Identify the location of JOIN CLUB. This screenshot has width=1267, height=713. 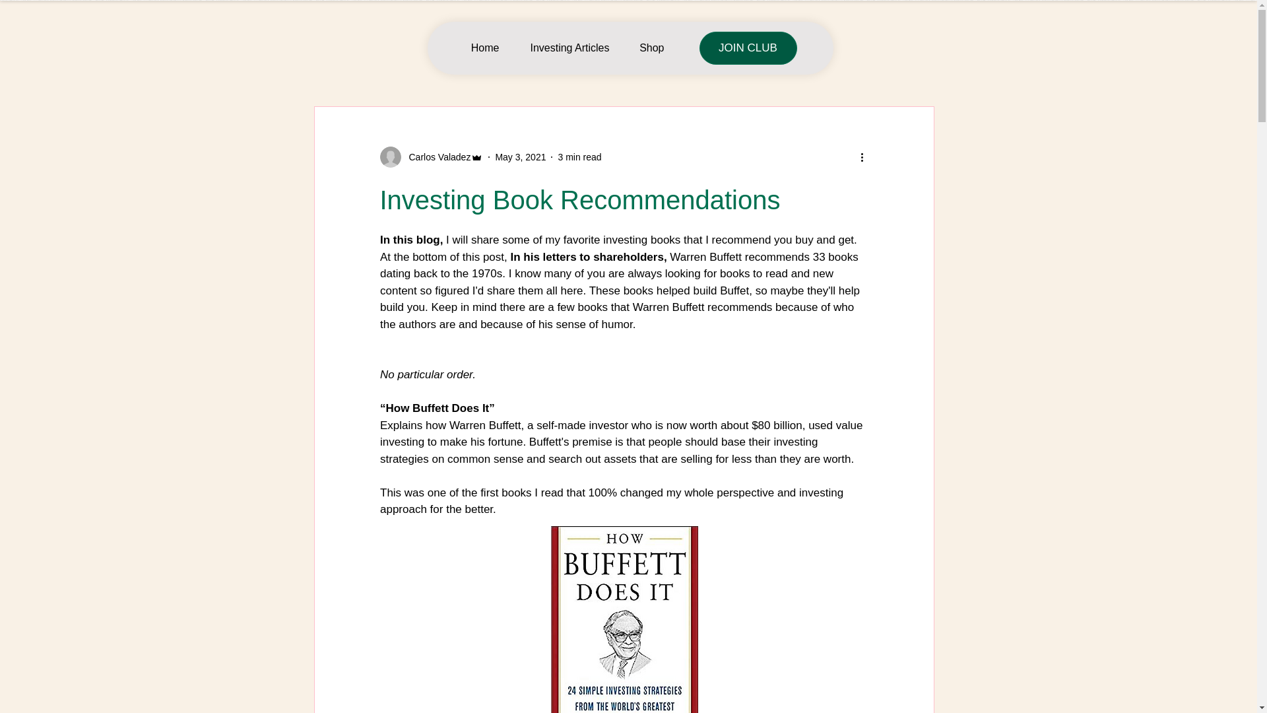
(748, 48).